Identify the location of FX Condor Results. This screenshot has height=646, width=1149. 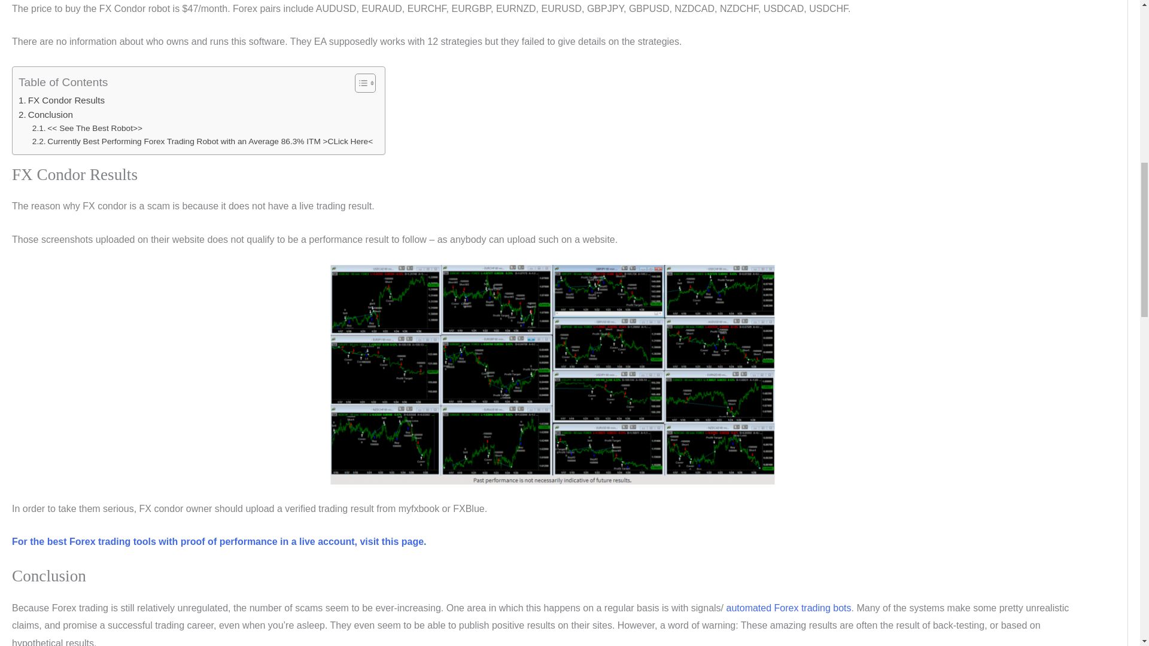
(61, 100).